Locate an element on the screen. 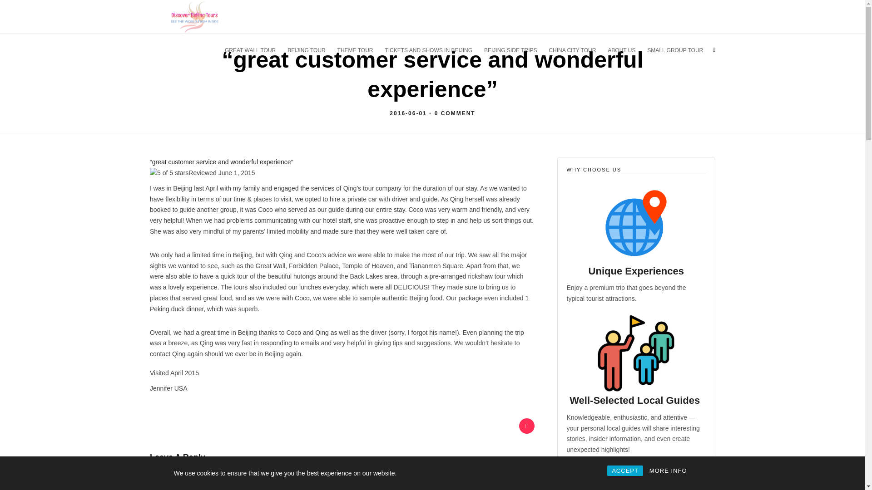  ACCEPT is located at coordinates (625, 470).